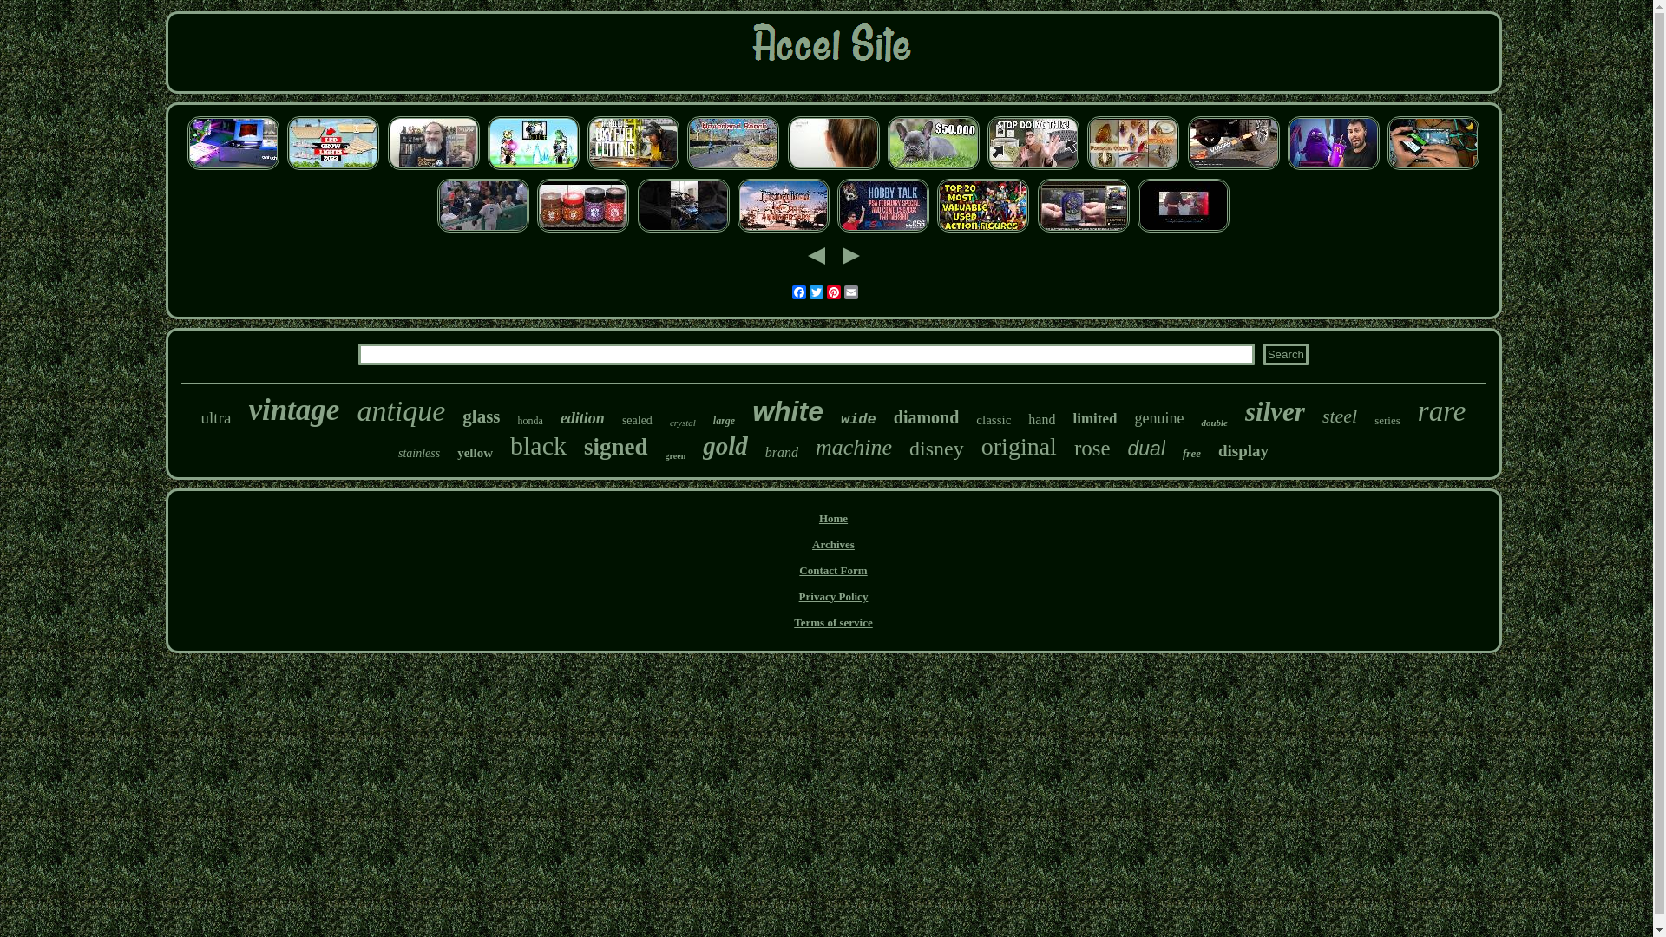 The height and width of the screenshot is (937, 1666). Describe the element at coordinates (927, 418) in the screenshot. I see `diamond` at that location.